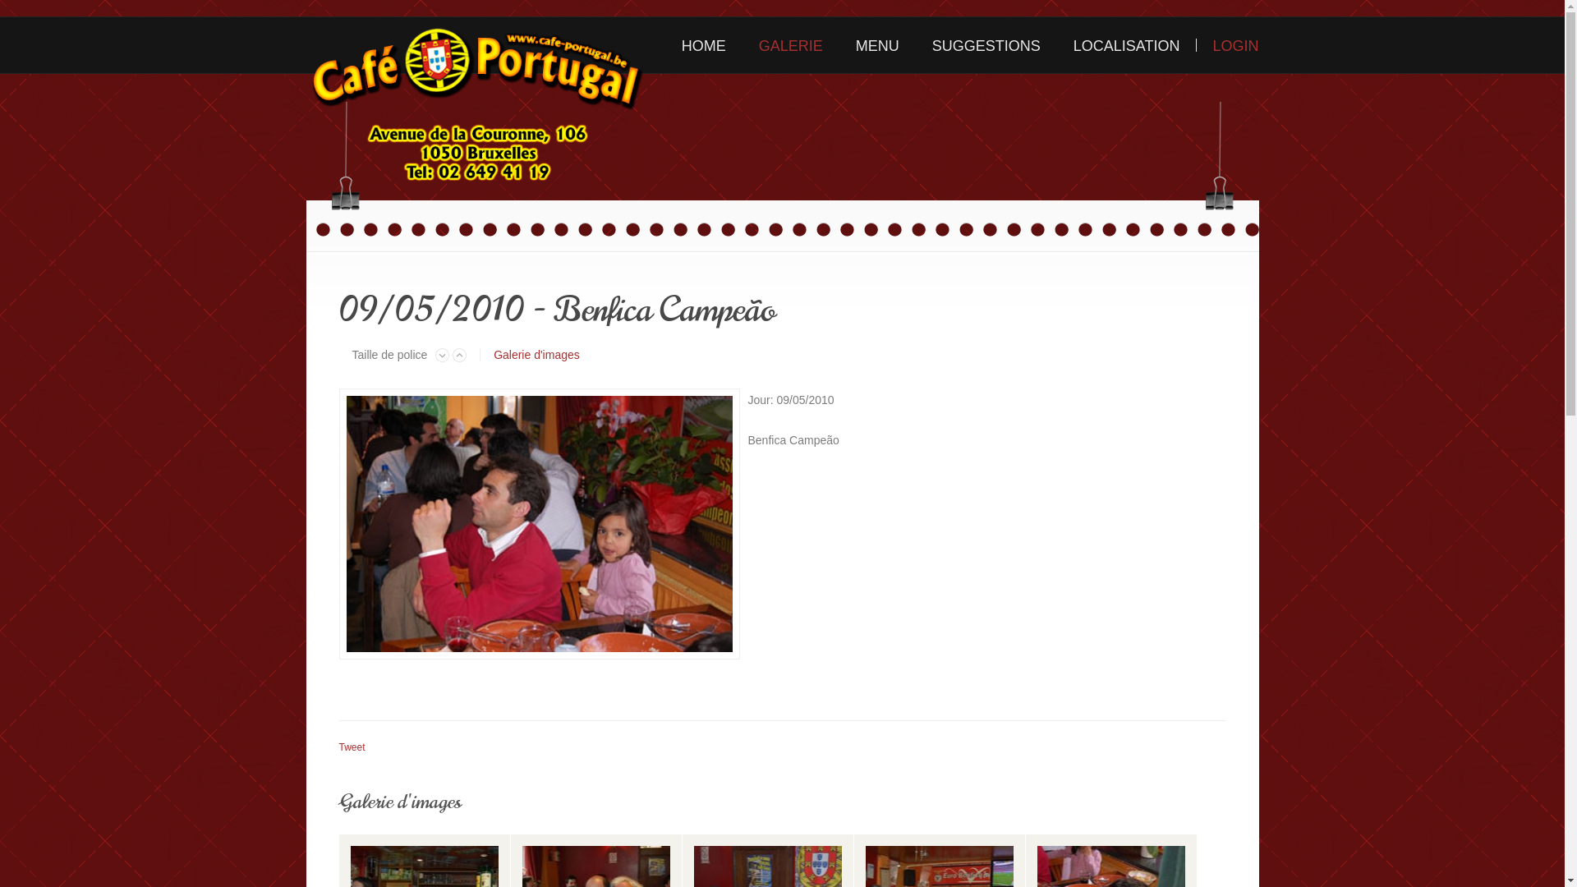 This screenshot has height=887, width=1577. What do you see at coordinates (554, 322) in the screenshot?
I see `Connexion` at bounding box center [554, 322].